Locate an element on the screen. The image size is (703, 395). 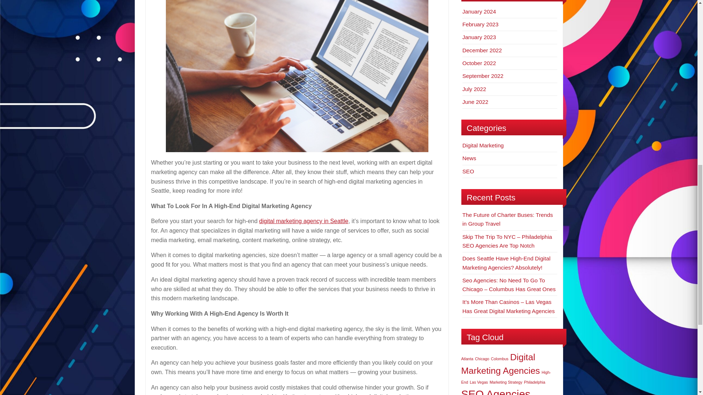
December 2022 is located at coordinates (482, 50).